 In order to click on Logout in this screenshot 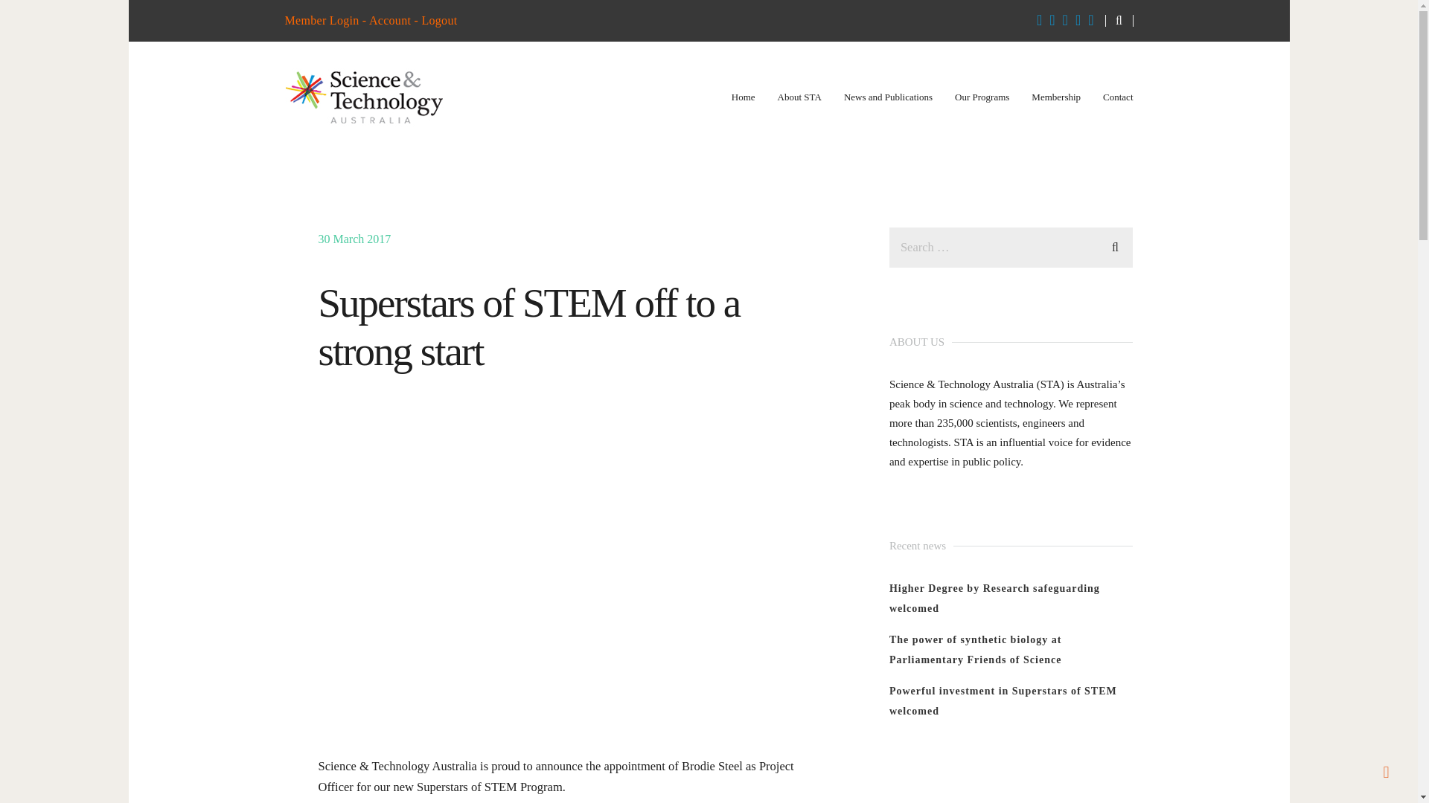, I will do `click(439, 20)`.